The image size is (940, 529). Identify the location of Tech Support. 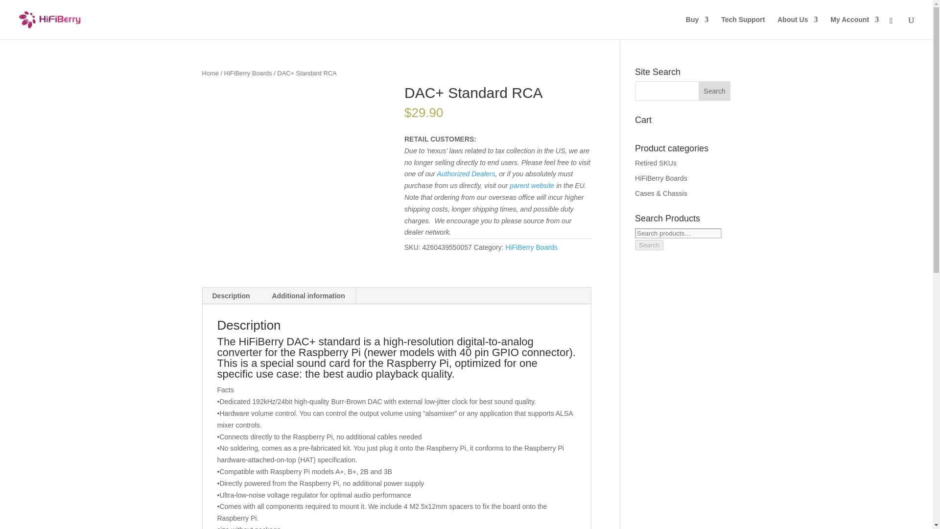
(743, 27).